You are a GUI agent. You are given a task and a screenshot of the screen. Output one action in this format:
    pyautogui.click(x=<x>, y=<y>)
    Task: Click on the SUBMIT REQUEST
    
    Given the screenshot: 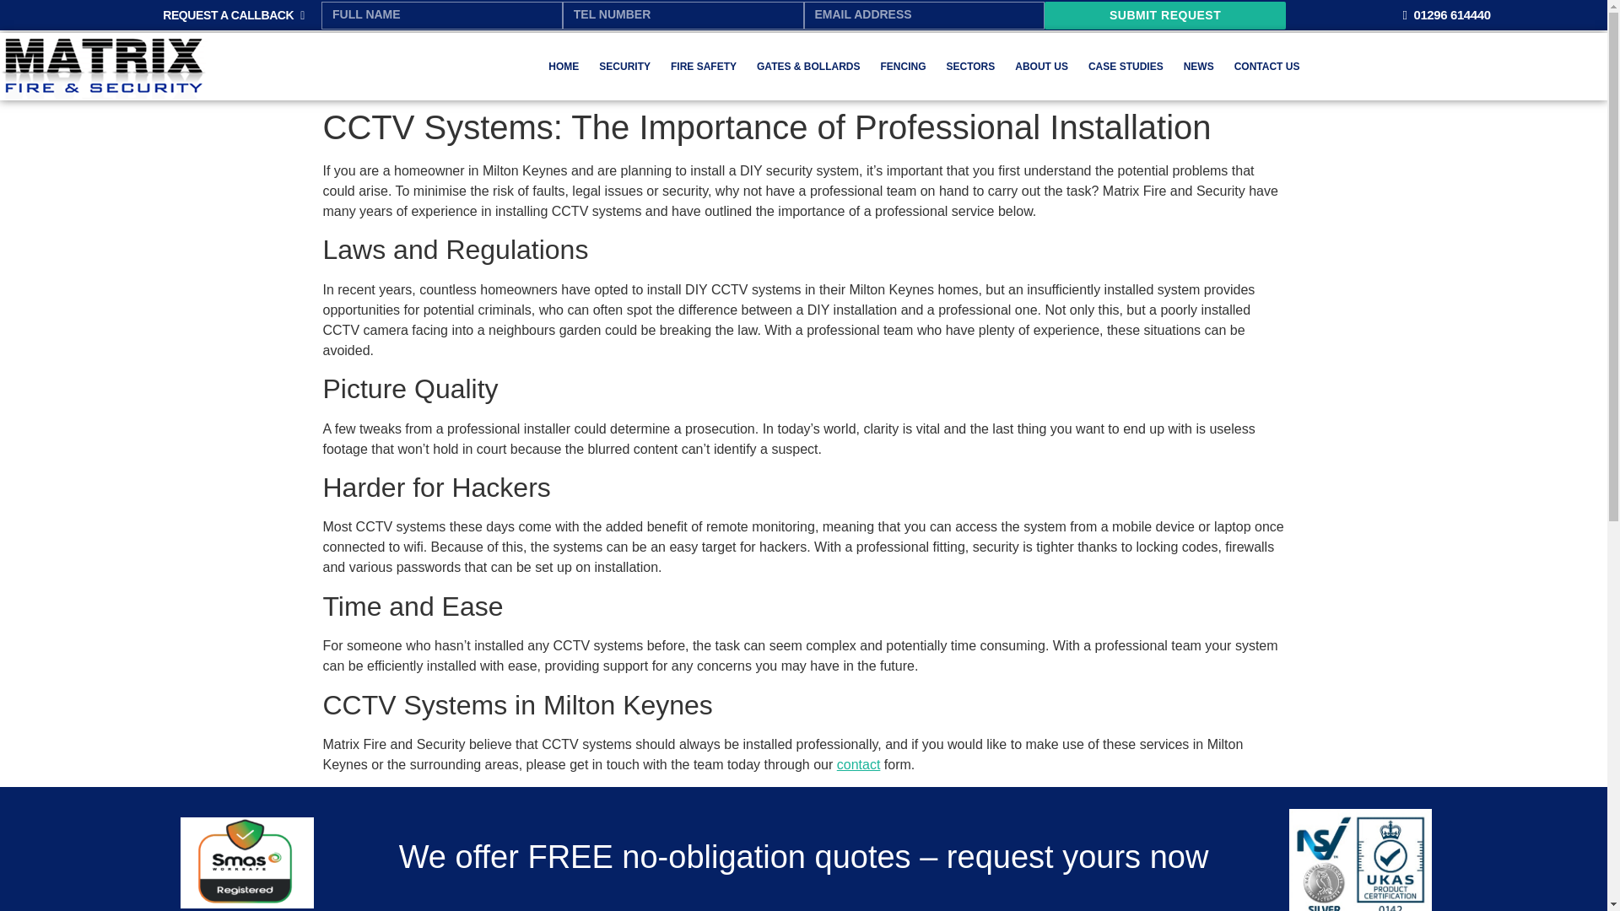 What is the action you would take?
    pyautogui.click(x=1165, y=15)
    